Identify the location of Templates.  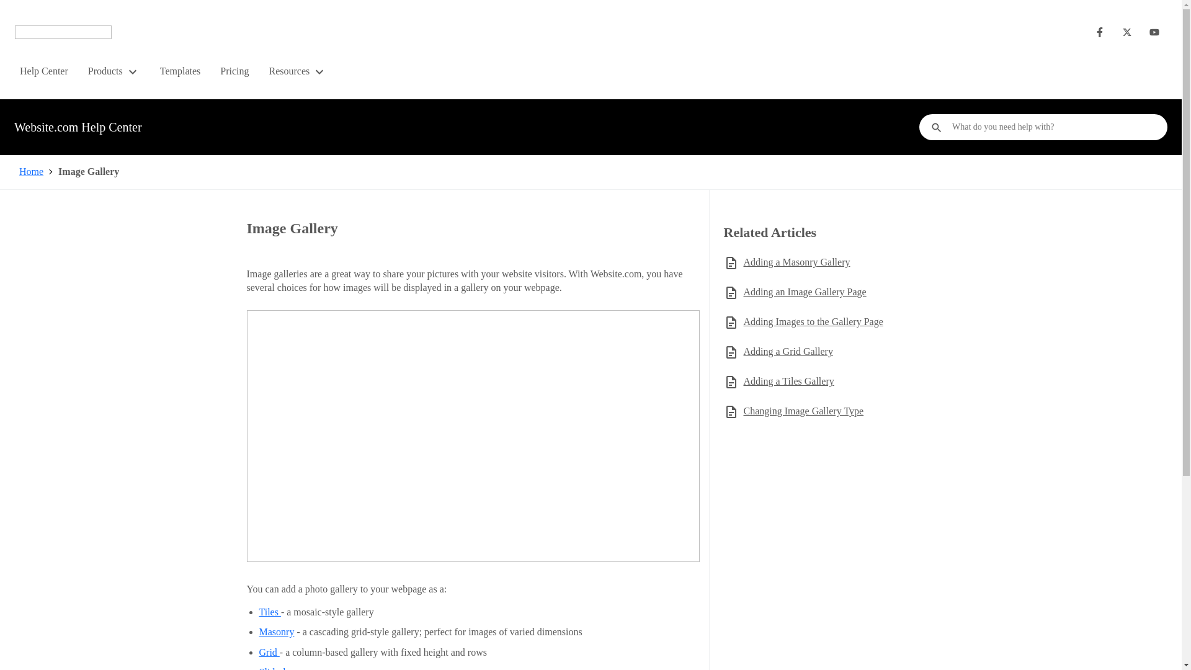
(180, 71).